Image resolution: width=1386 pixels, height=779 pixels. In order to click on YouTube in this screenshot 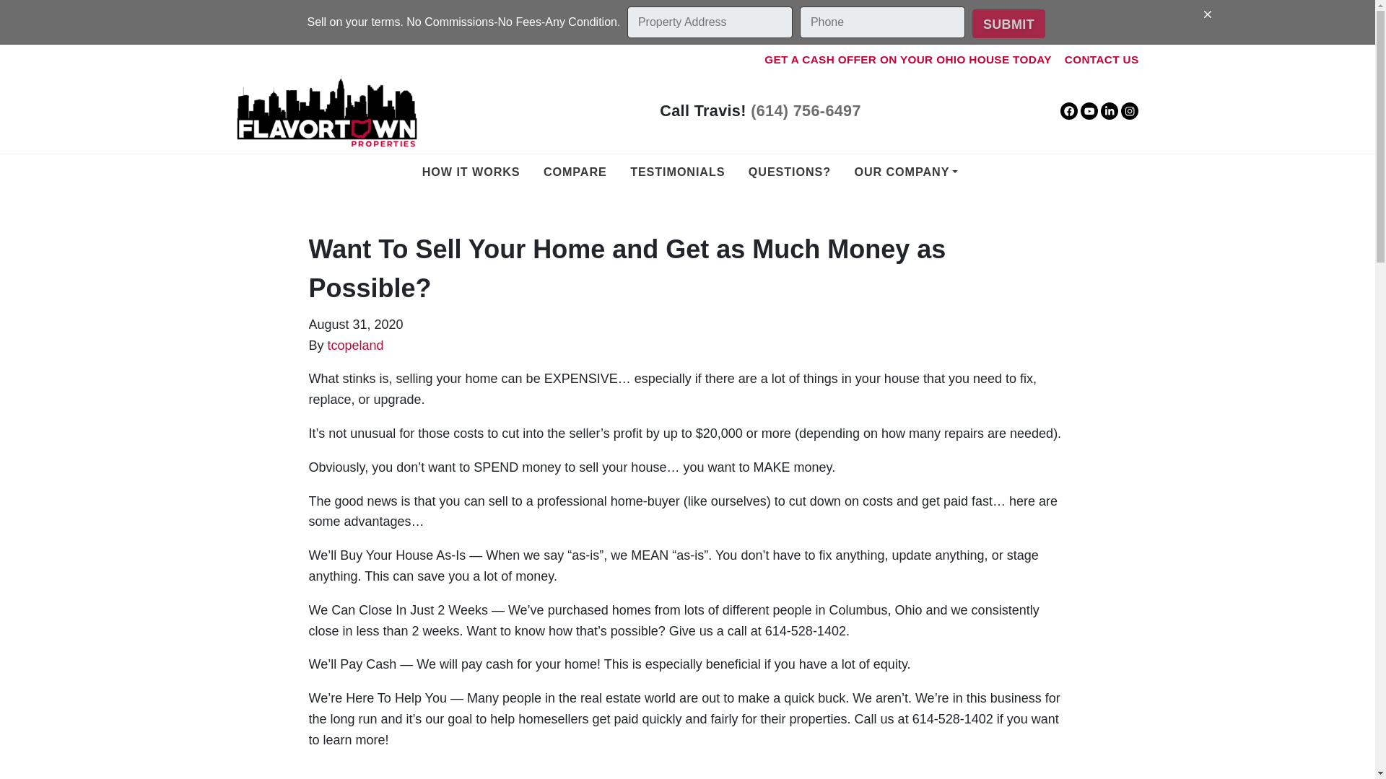, I will do `click(1089, 111)`.